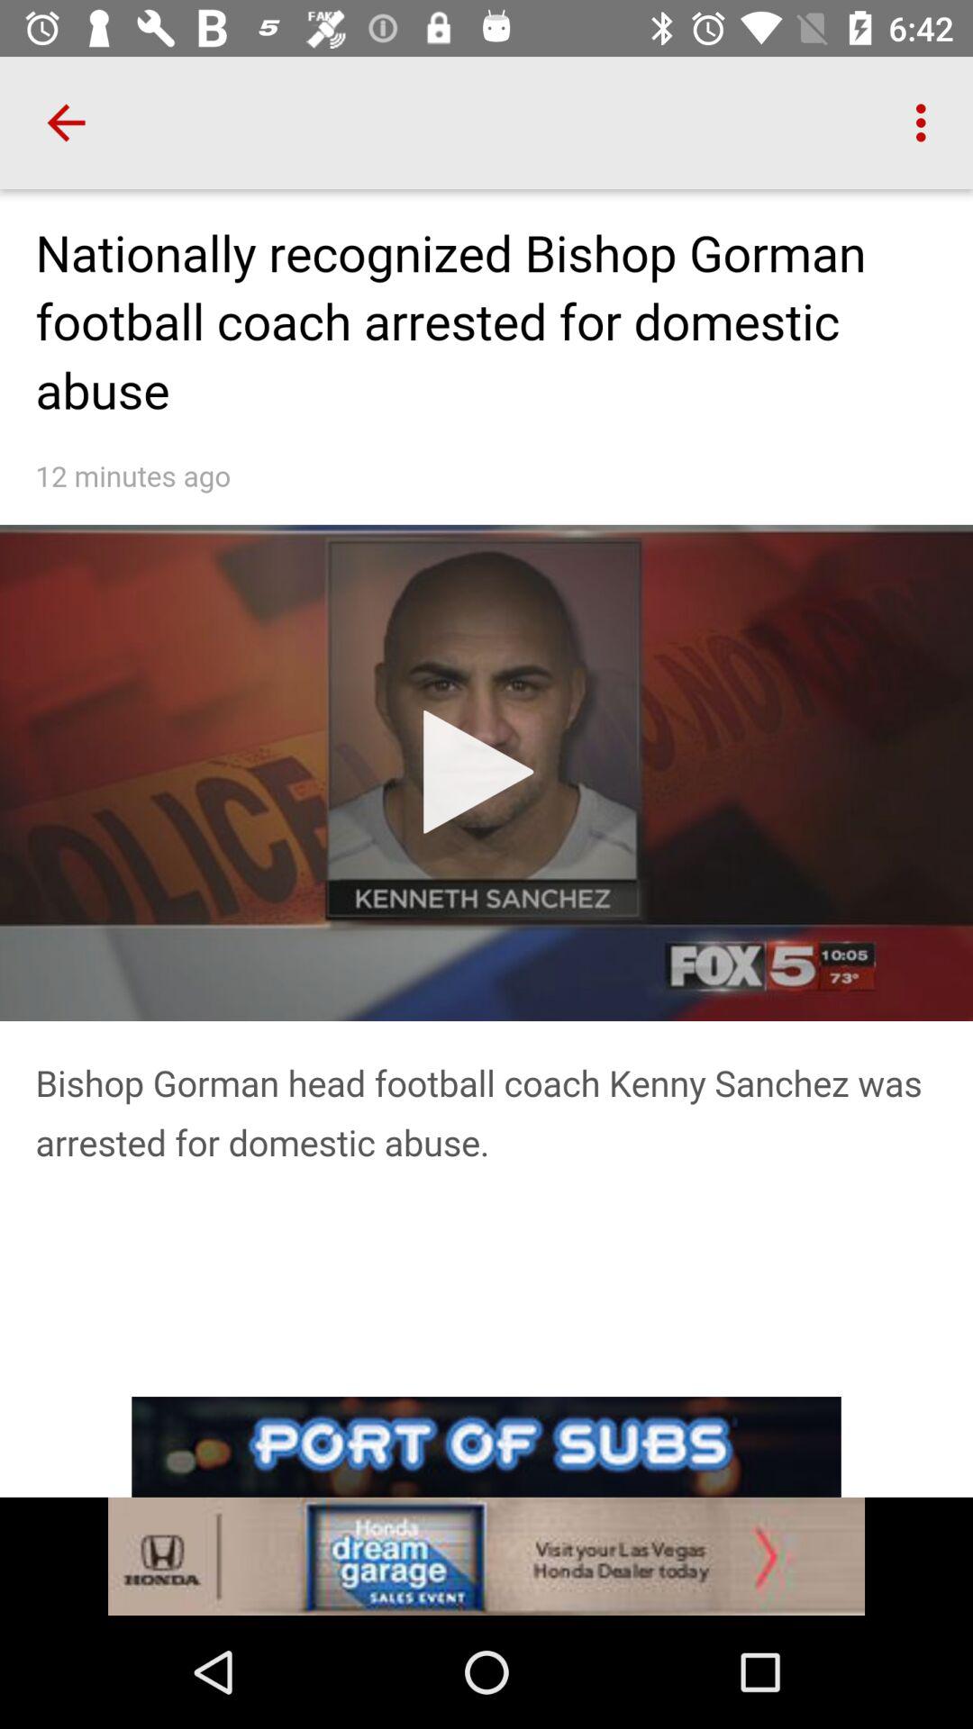 This screenshot has height=1729, width=973. Describe the element at coordinates (486, 1506) in the screenshot. I see `sponsor advertisement for port of subs` at that location.